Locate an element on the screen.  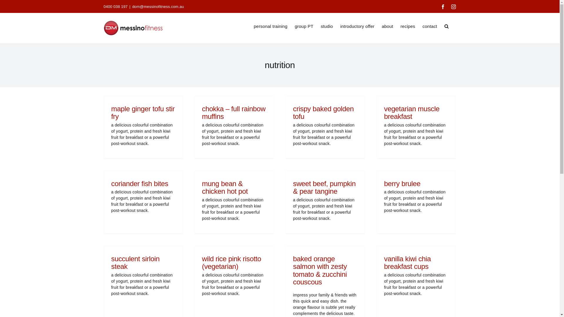
personal training is located at coordinates (271, 26).